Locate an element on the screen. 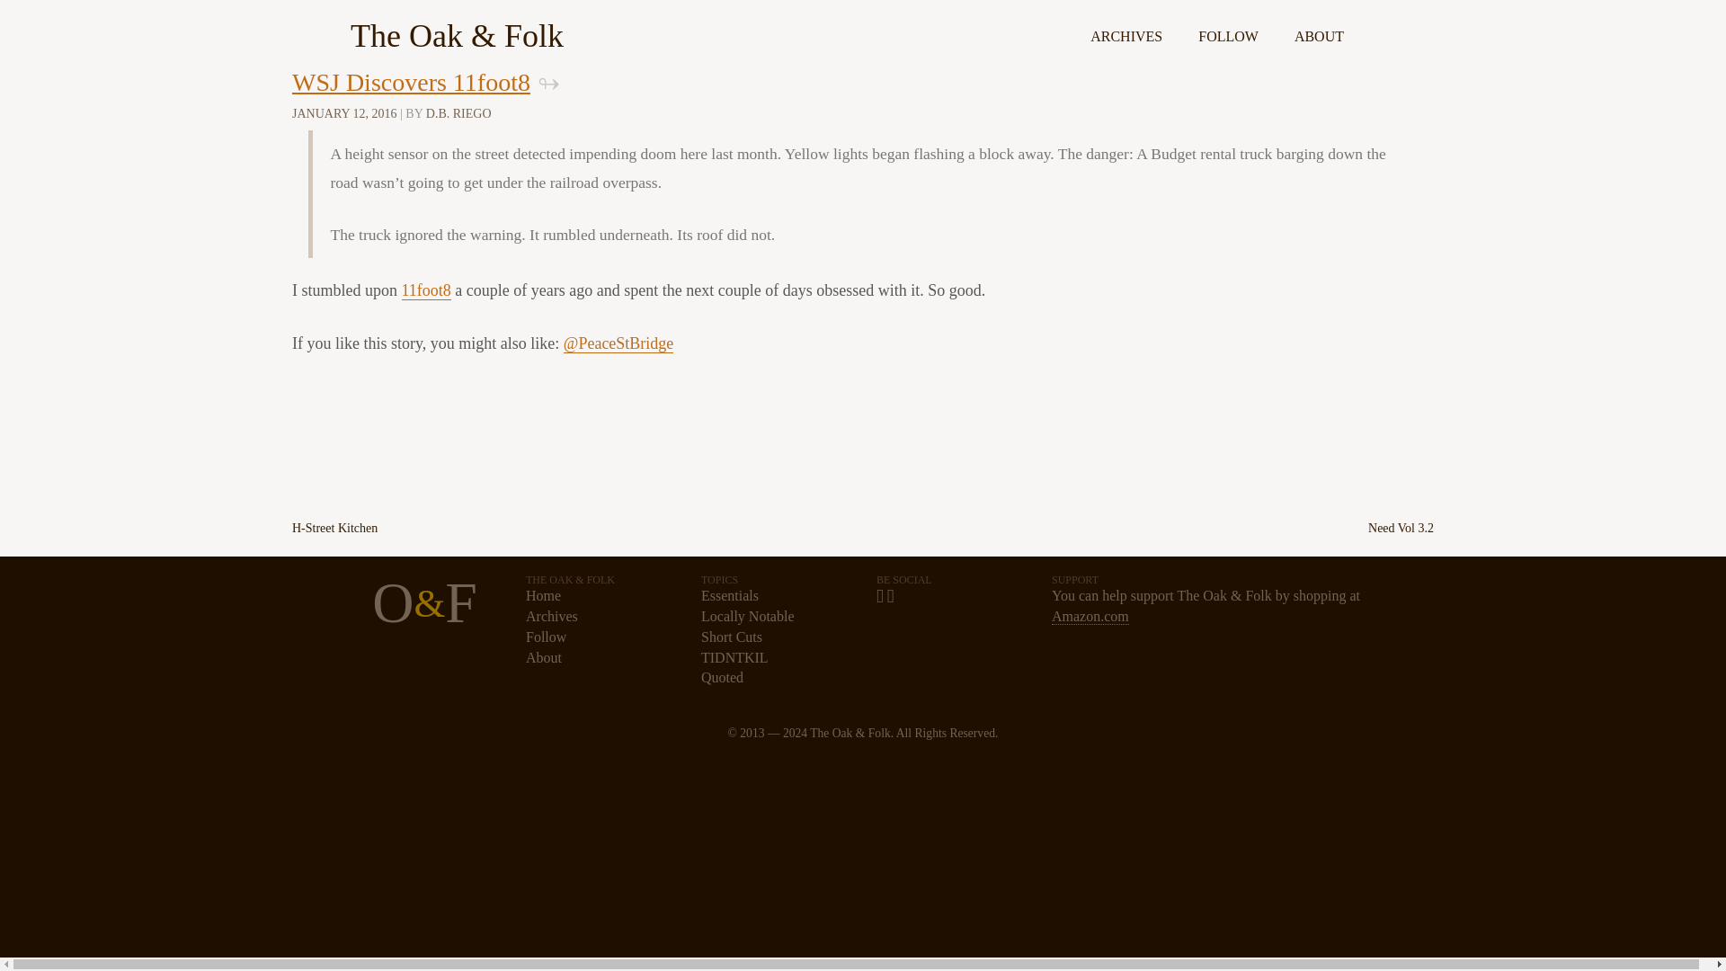  Need Vol 3.2 is located at coordinates (1401, 529).